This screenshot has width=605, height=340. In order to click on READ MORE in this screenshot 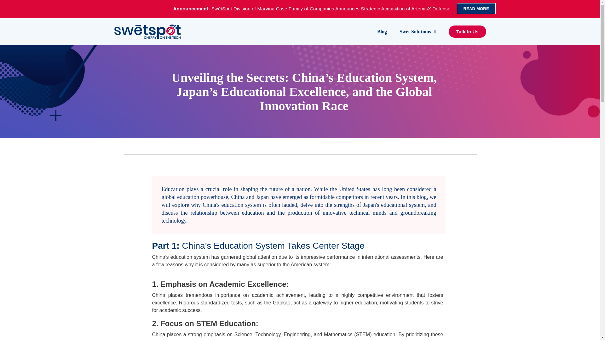, I will do `click(476, 8)`.